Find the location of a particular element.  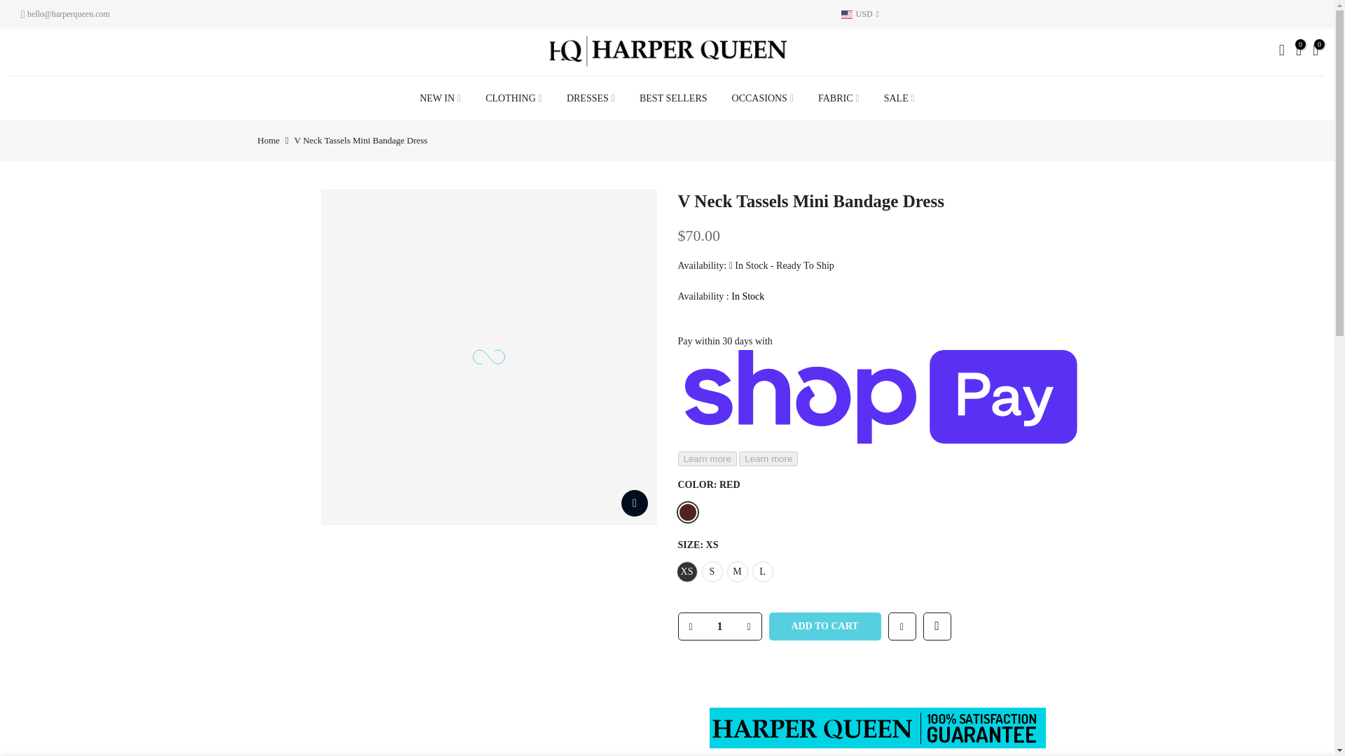

1 is located at coordinates (719, 626).